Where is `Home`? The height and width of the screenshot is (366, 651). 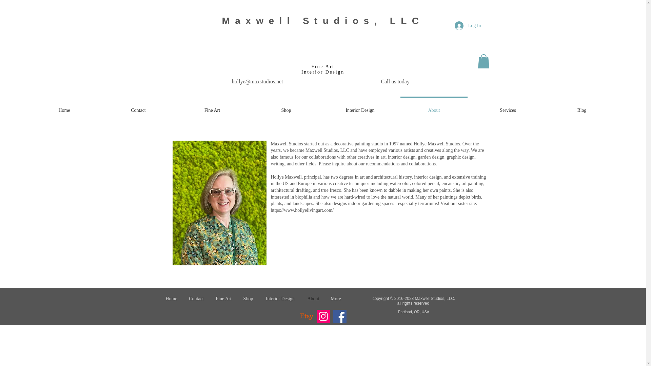
Home is located at coordinates (172, 299).